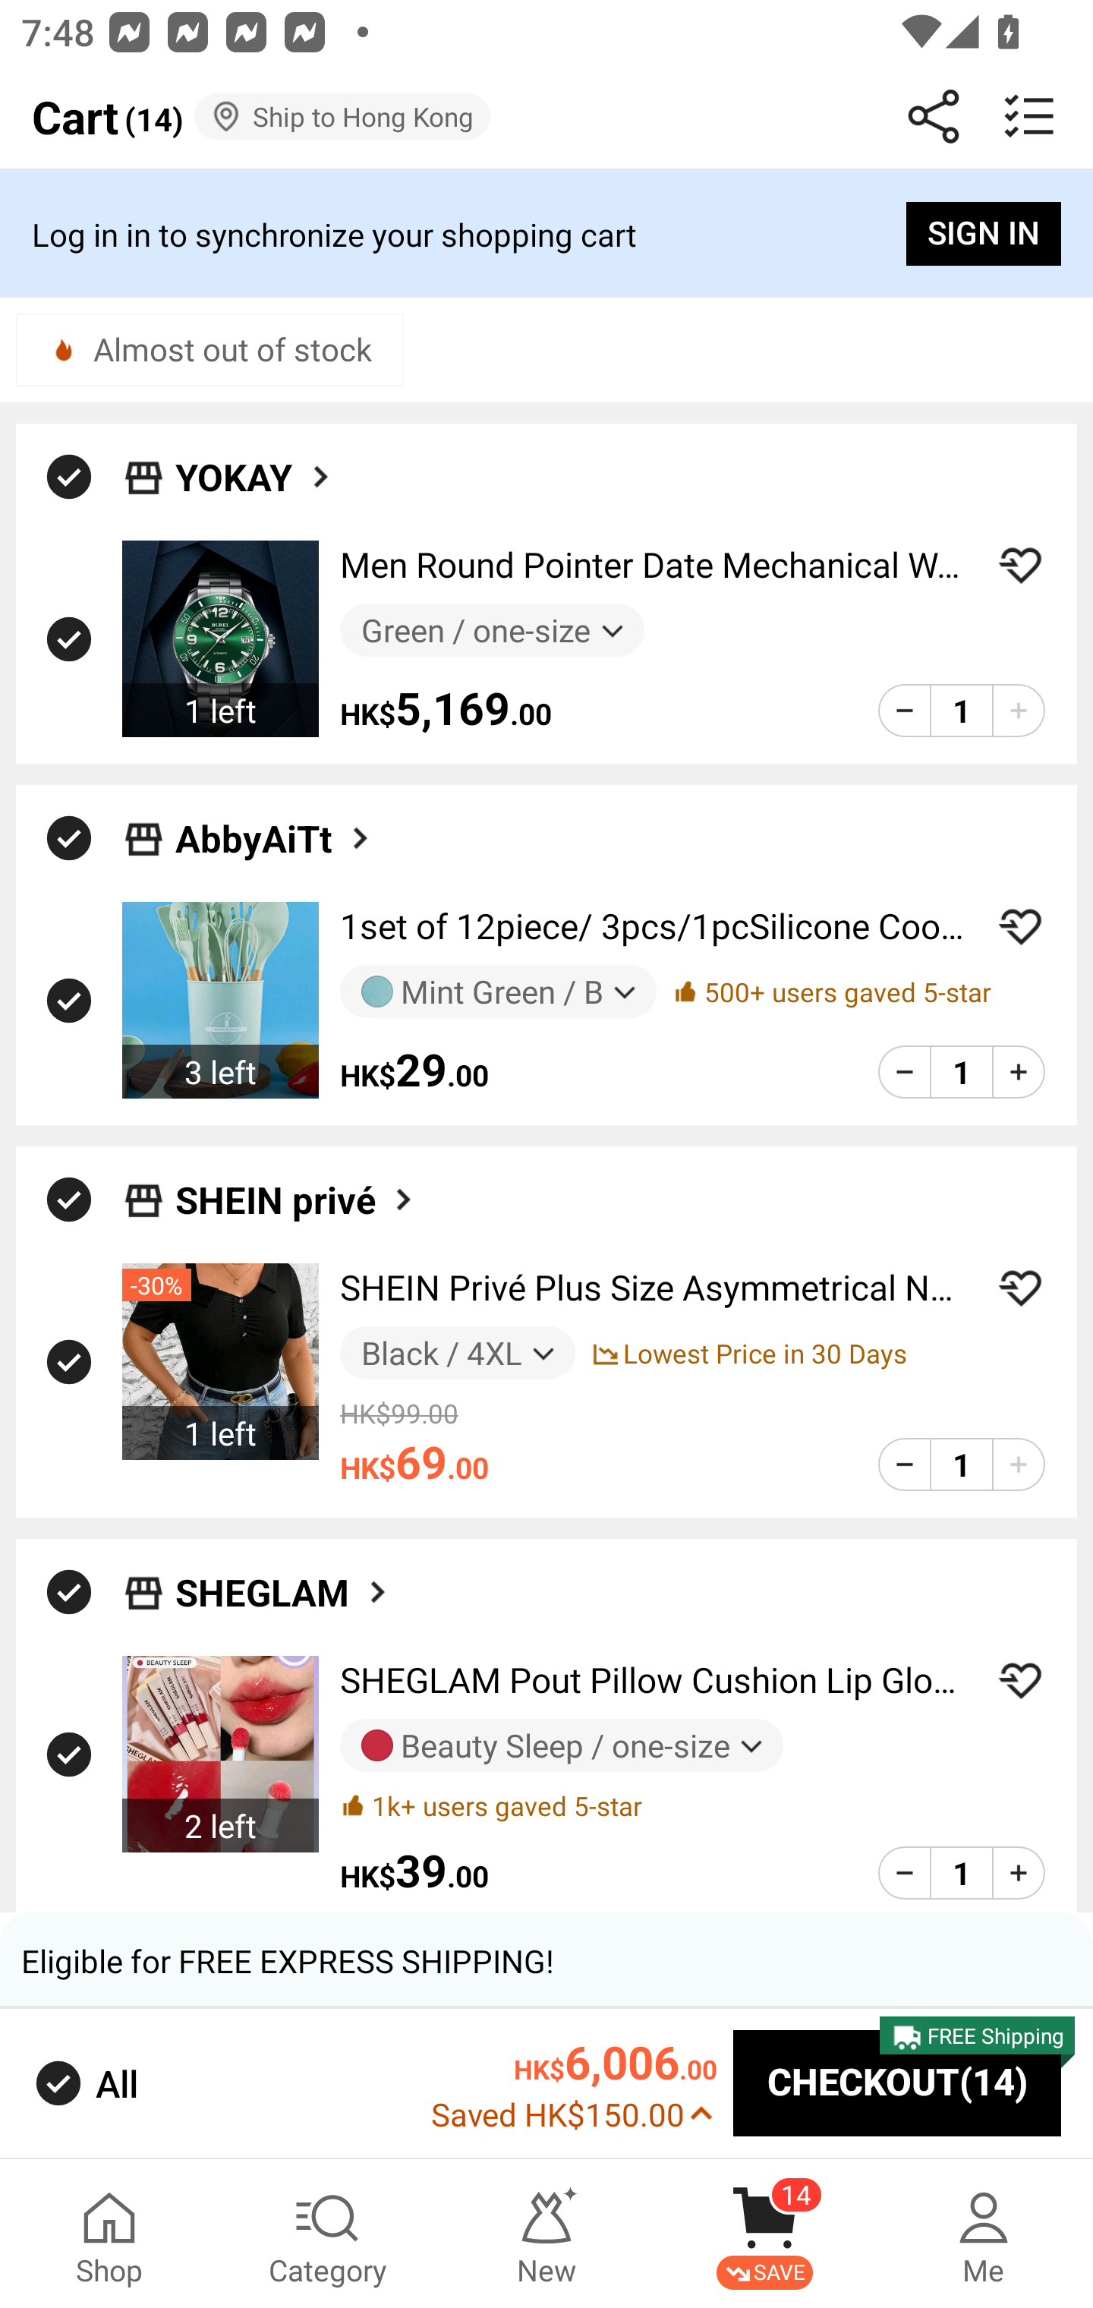 This screenshot has height=2308, width=1093. Describe the element at coordinates (209, 349) in the screenshot. I see `Almost out of stock` at that location.